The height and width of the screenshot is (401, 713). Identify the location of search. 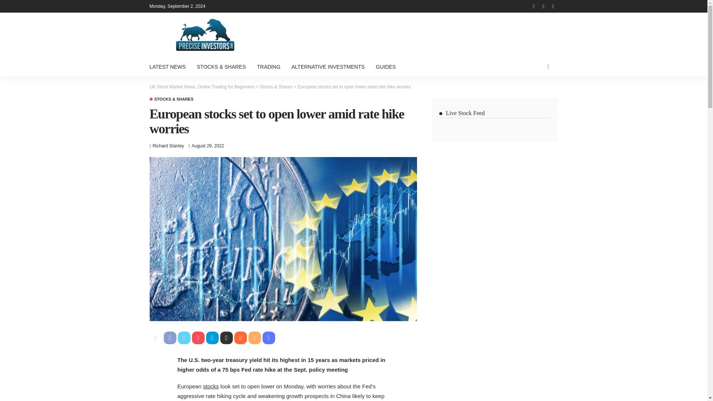
(548, 67).